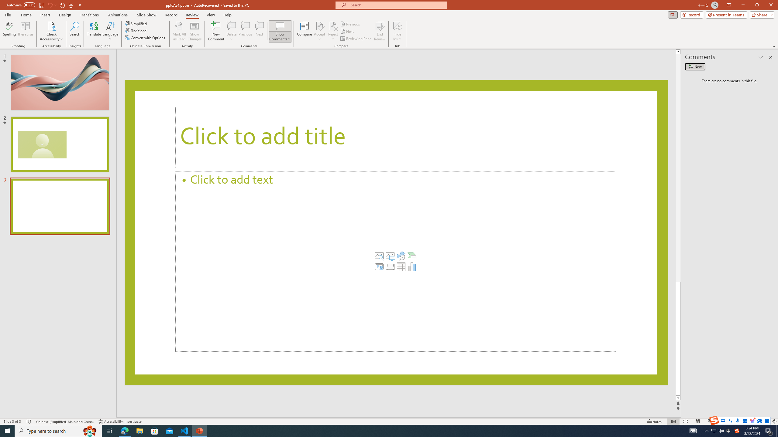 Image resolution: width=778 pixels, height=437 pixels. I want to click on Delete, so click(231, 31).